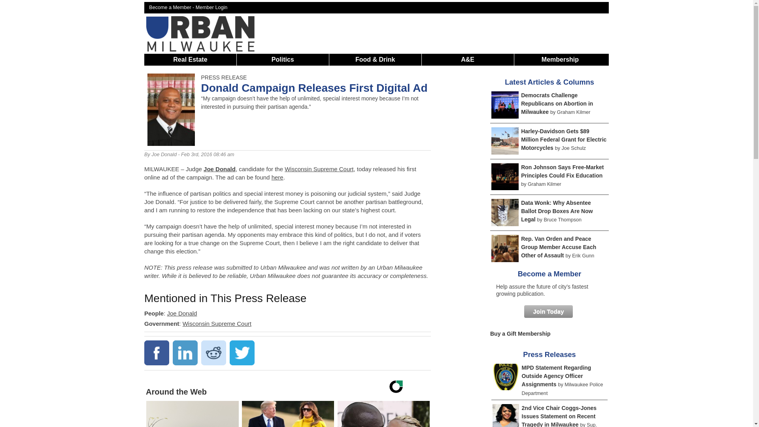  What do you see at coordinates (283, 59) in the screenshot?
I see `Tell Us Your Favorite Sites` at bounding box center [283, 59].